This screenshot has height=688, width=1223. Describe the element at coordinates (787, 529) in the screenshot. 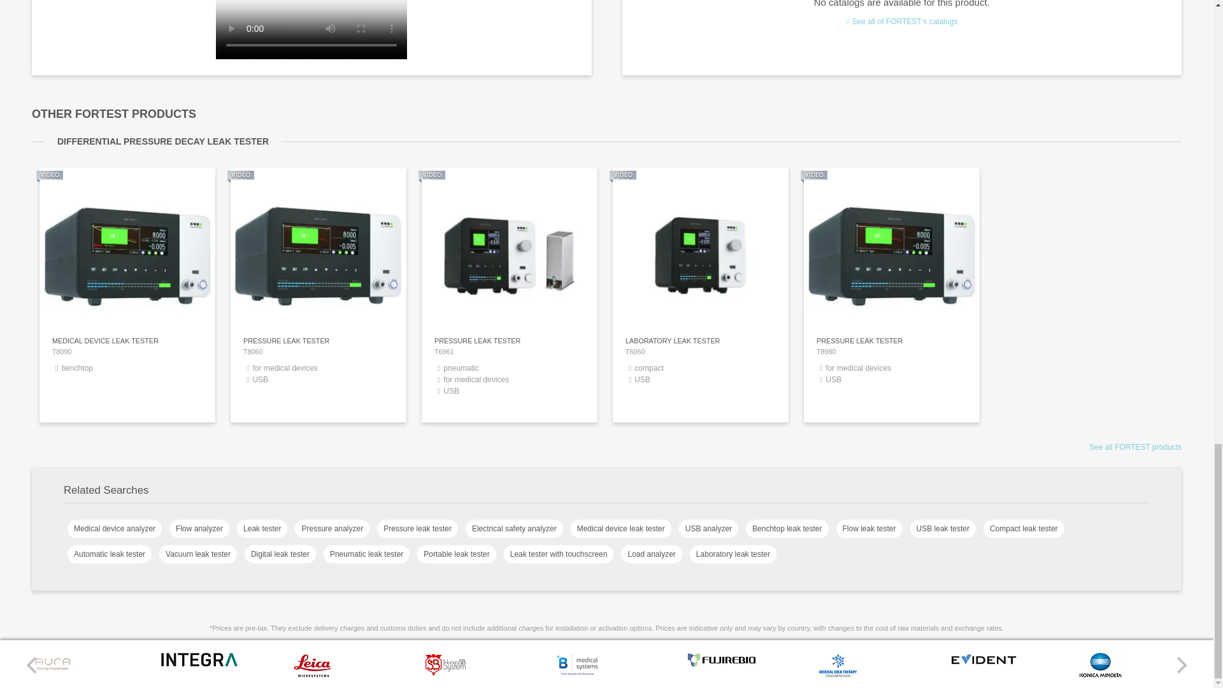

I see `Fujirebio` at that location.